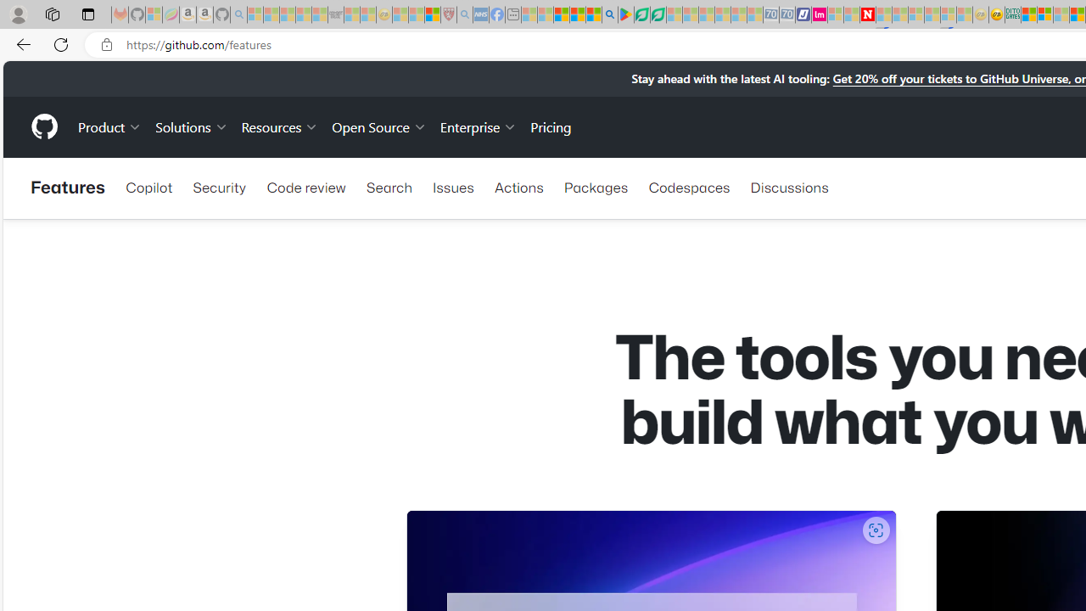 This screenshot has height=611, width=1086. I want to click on Pricing, so click(551, 126).